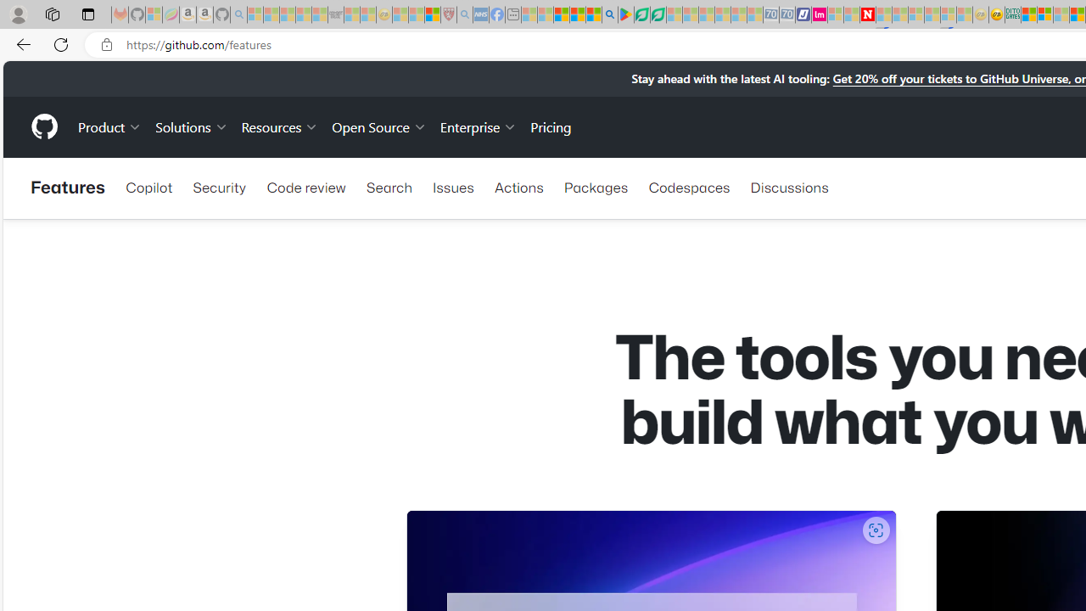 This screenshot has height=611, width=1086. I want to click on Pricing, so click(551, 126).